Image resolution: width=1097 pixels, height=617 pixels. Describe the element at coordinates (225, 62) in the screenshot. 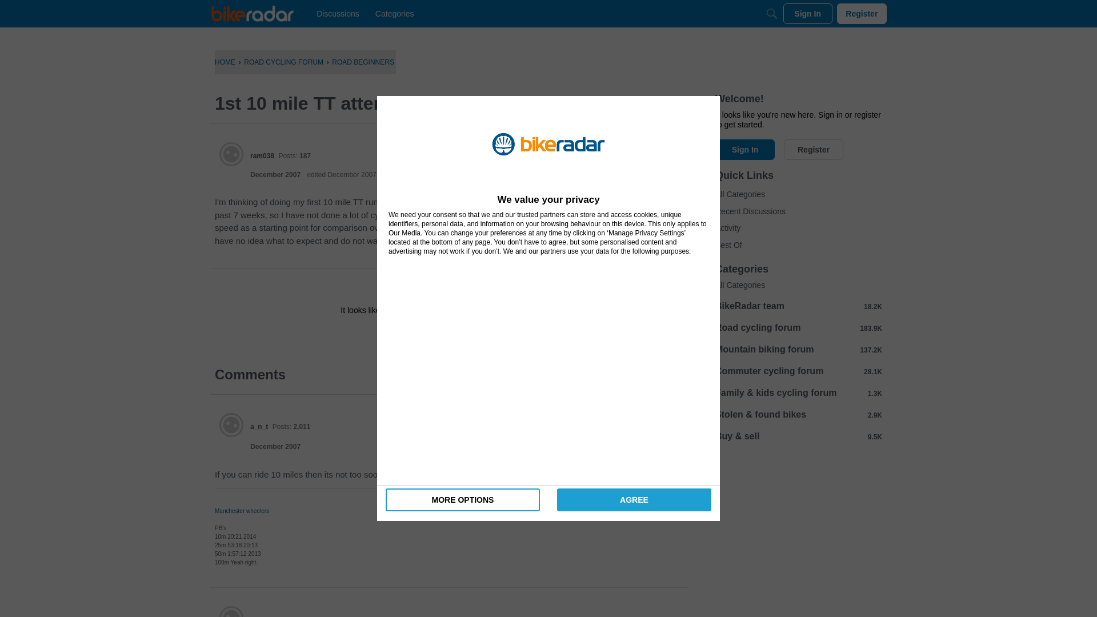

I see `HOME` at that location.